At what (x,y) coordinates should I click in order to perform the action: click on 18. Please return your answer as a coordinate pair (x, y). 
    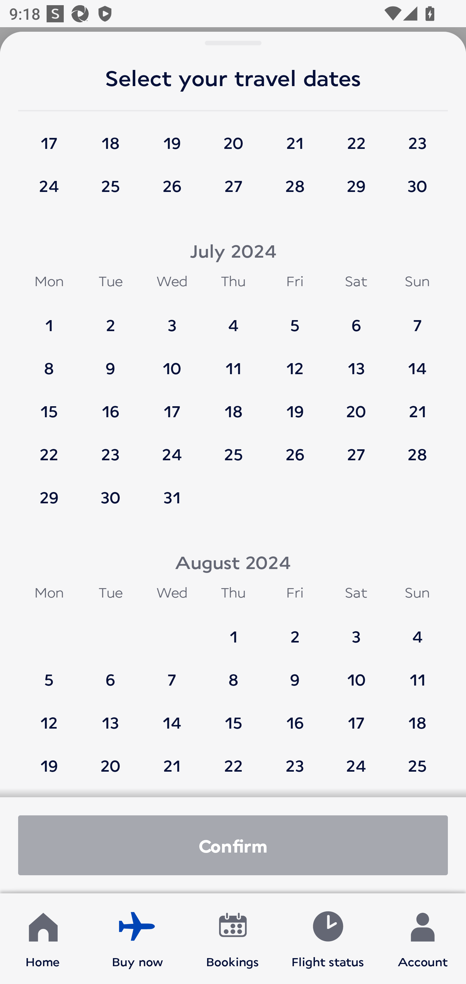
    Looking at the image, I should click on (417, 717).